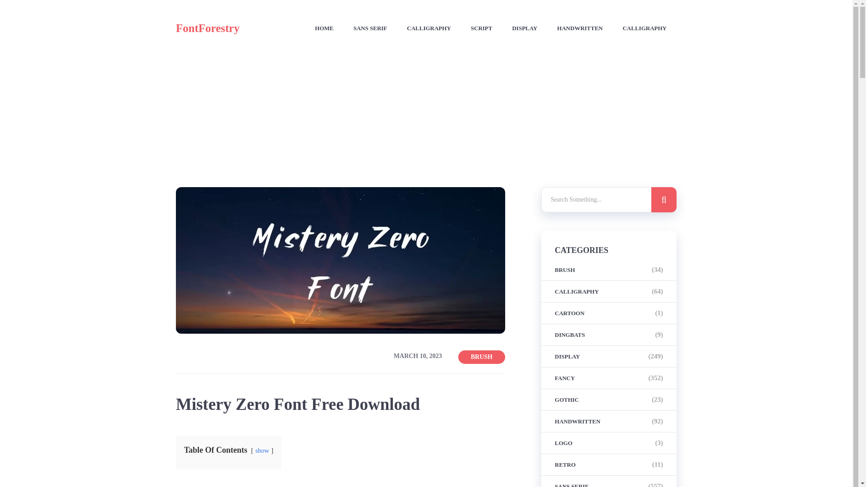  What do you see at coordinates (577, 291) in the screenshot?
I see `CALLIGRAPHY` at bounding box center [577, 291].